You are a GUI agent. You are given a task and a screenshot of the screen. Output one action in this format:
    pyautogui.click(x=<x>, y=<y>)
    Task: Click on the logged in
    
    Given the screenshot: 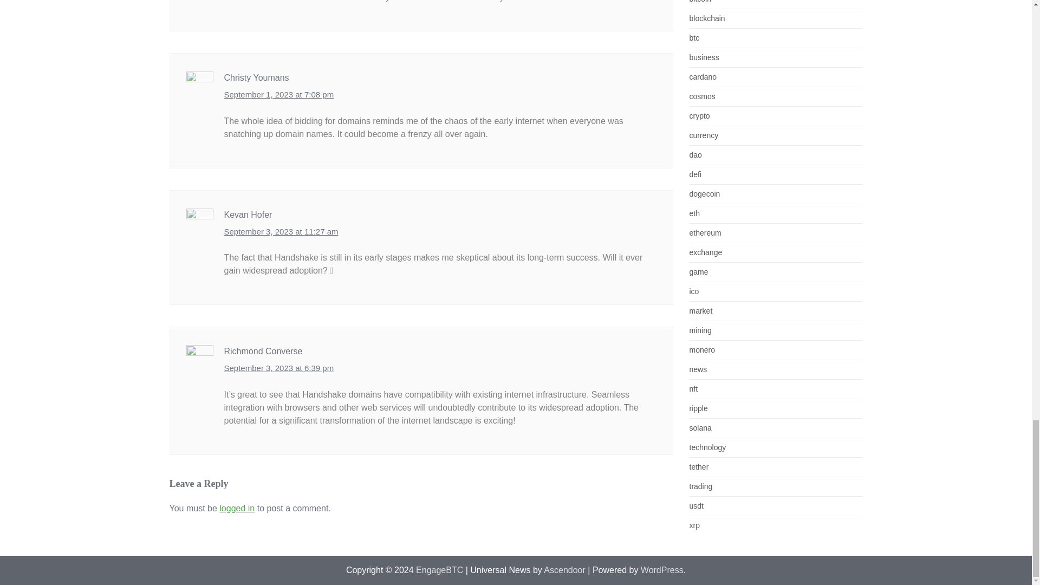 What is the action you would take?
    pyautogui.click(x=237, y=508)
    